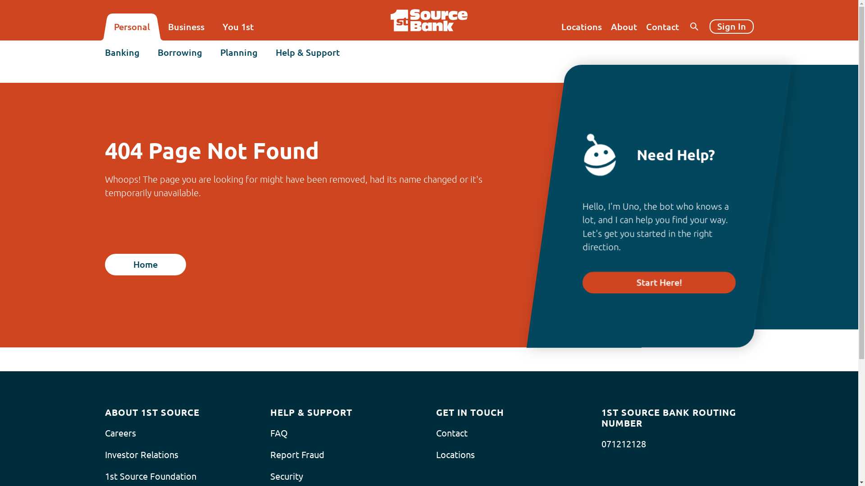  What do you see at coordinates (470, 412) in the screenshot?
I see `GET IN TOUCH` at bounding box center [470, 412].